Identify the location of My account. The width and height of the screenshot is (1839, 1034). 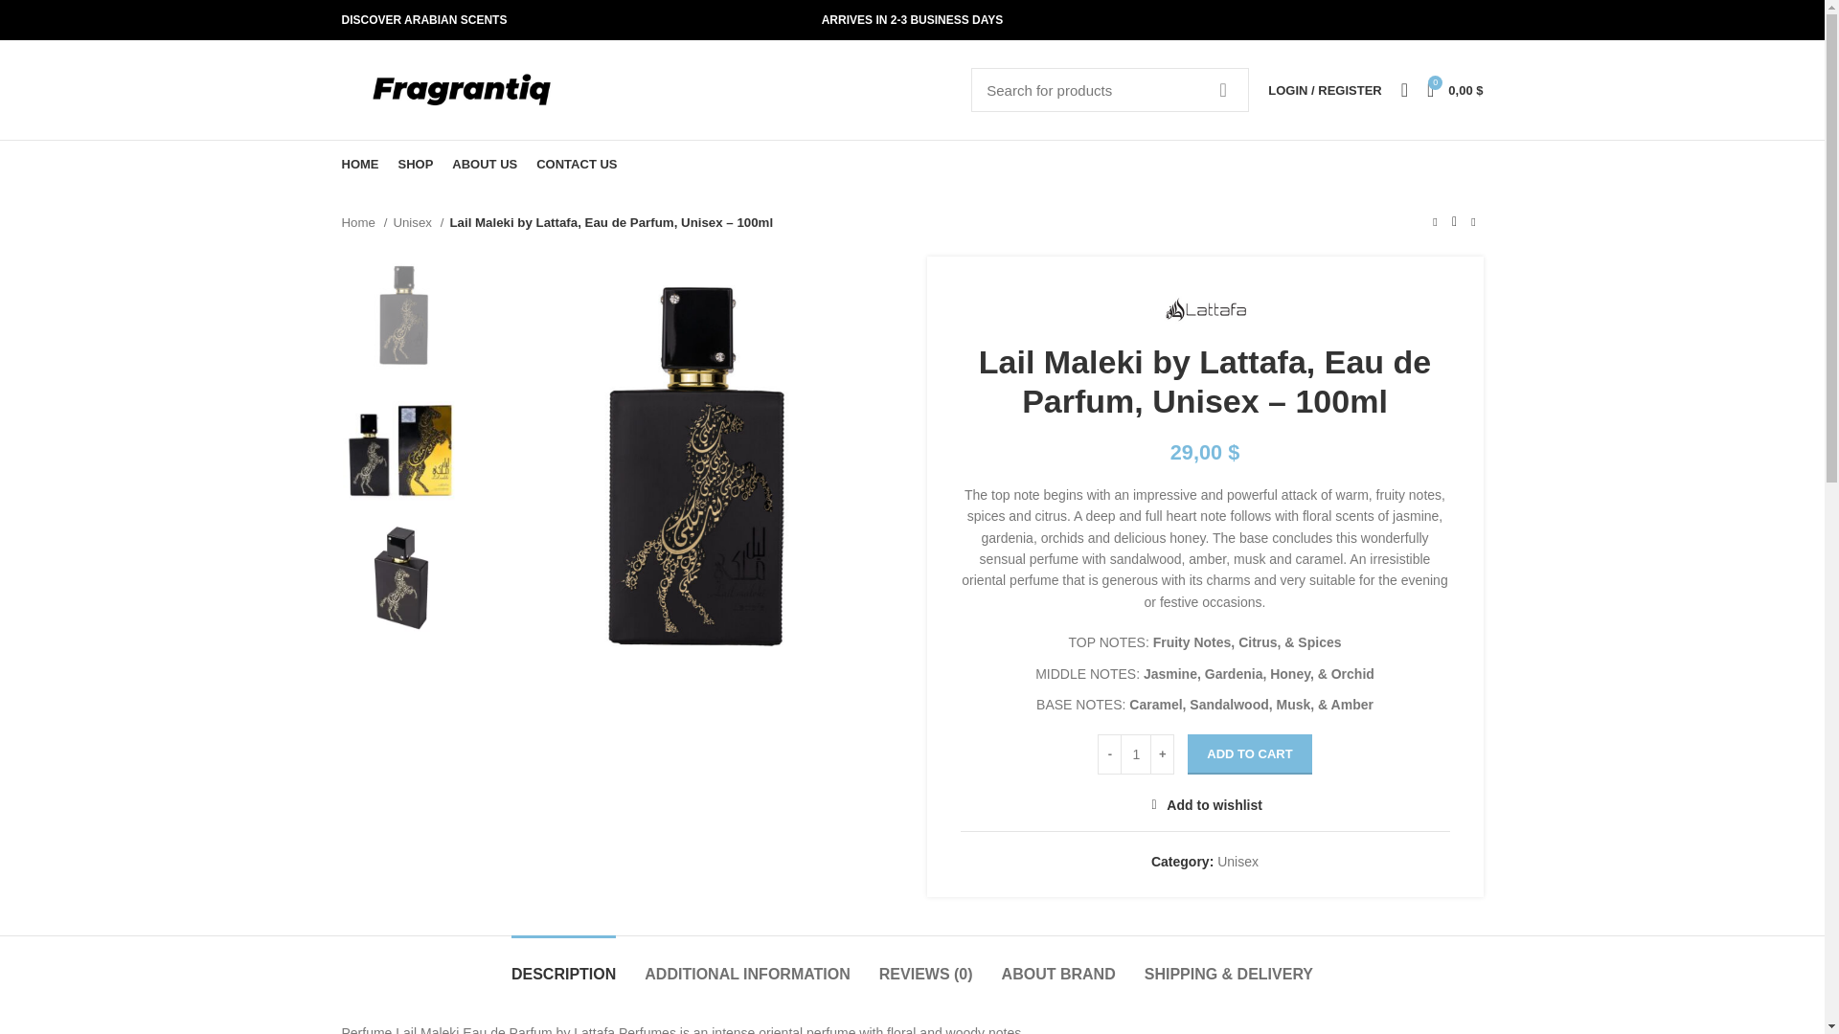
(1324, 90).